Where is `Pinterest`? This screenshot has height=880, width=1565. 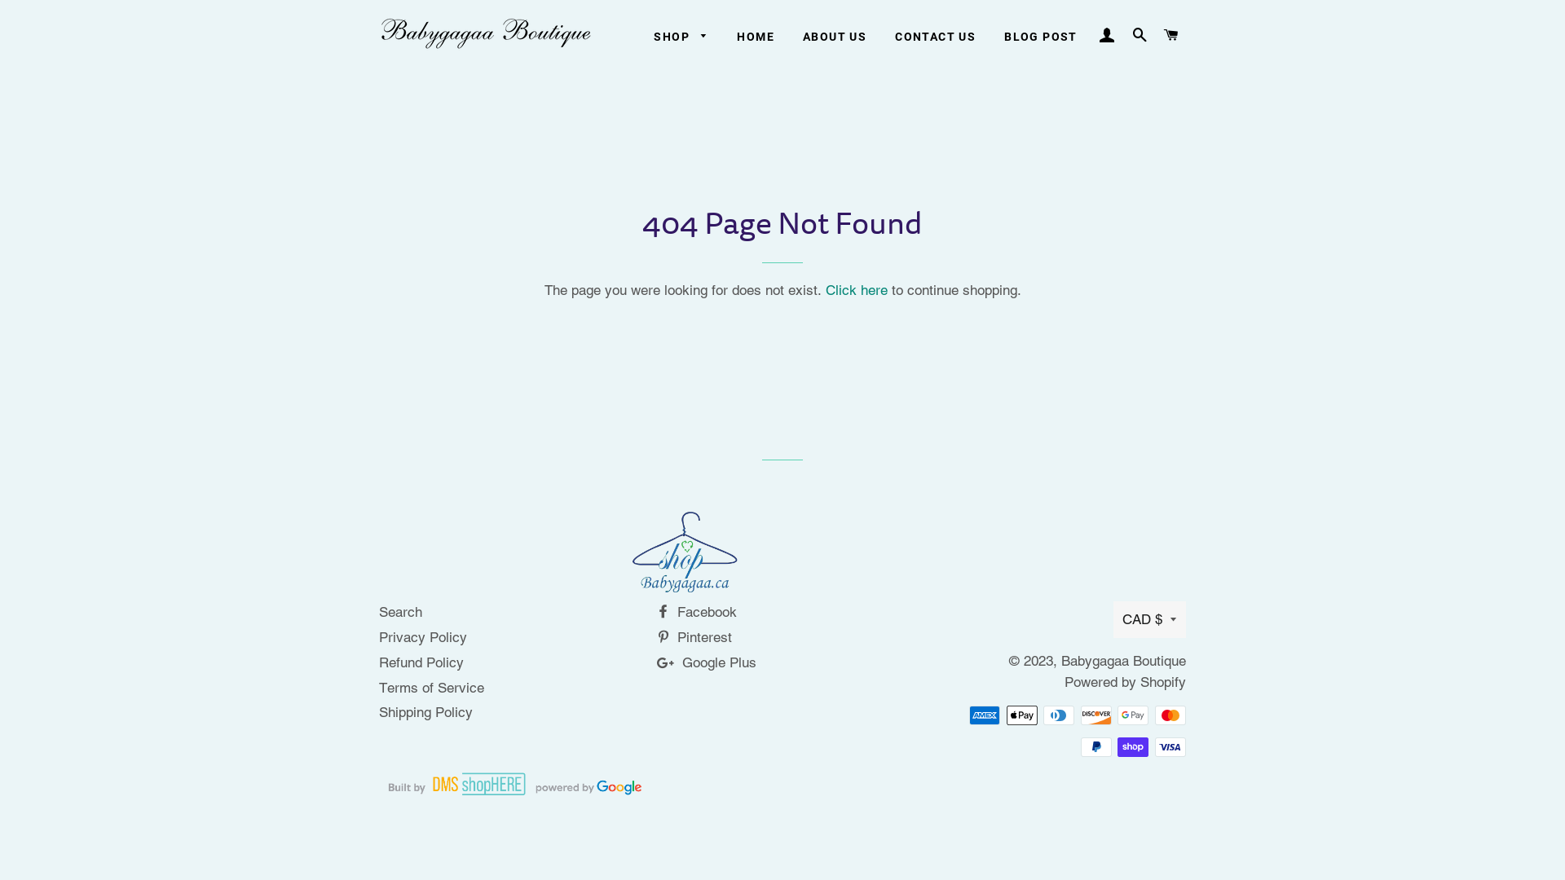 Pinterest is located at coordinates (694, 637).